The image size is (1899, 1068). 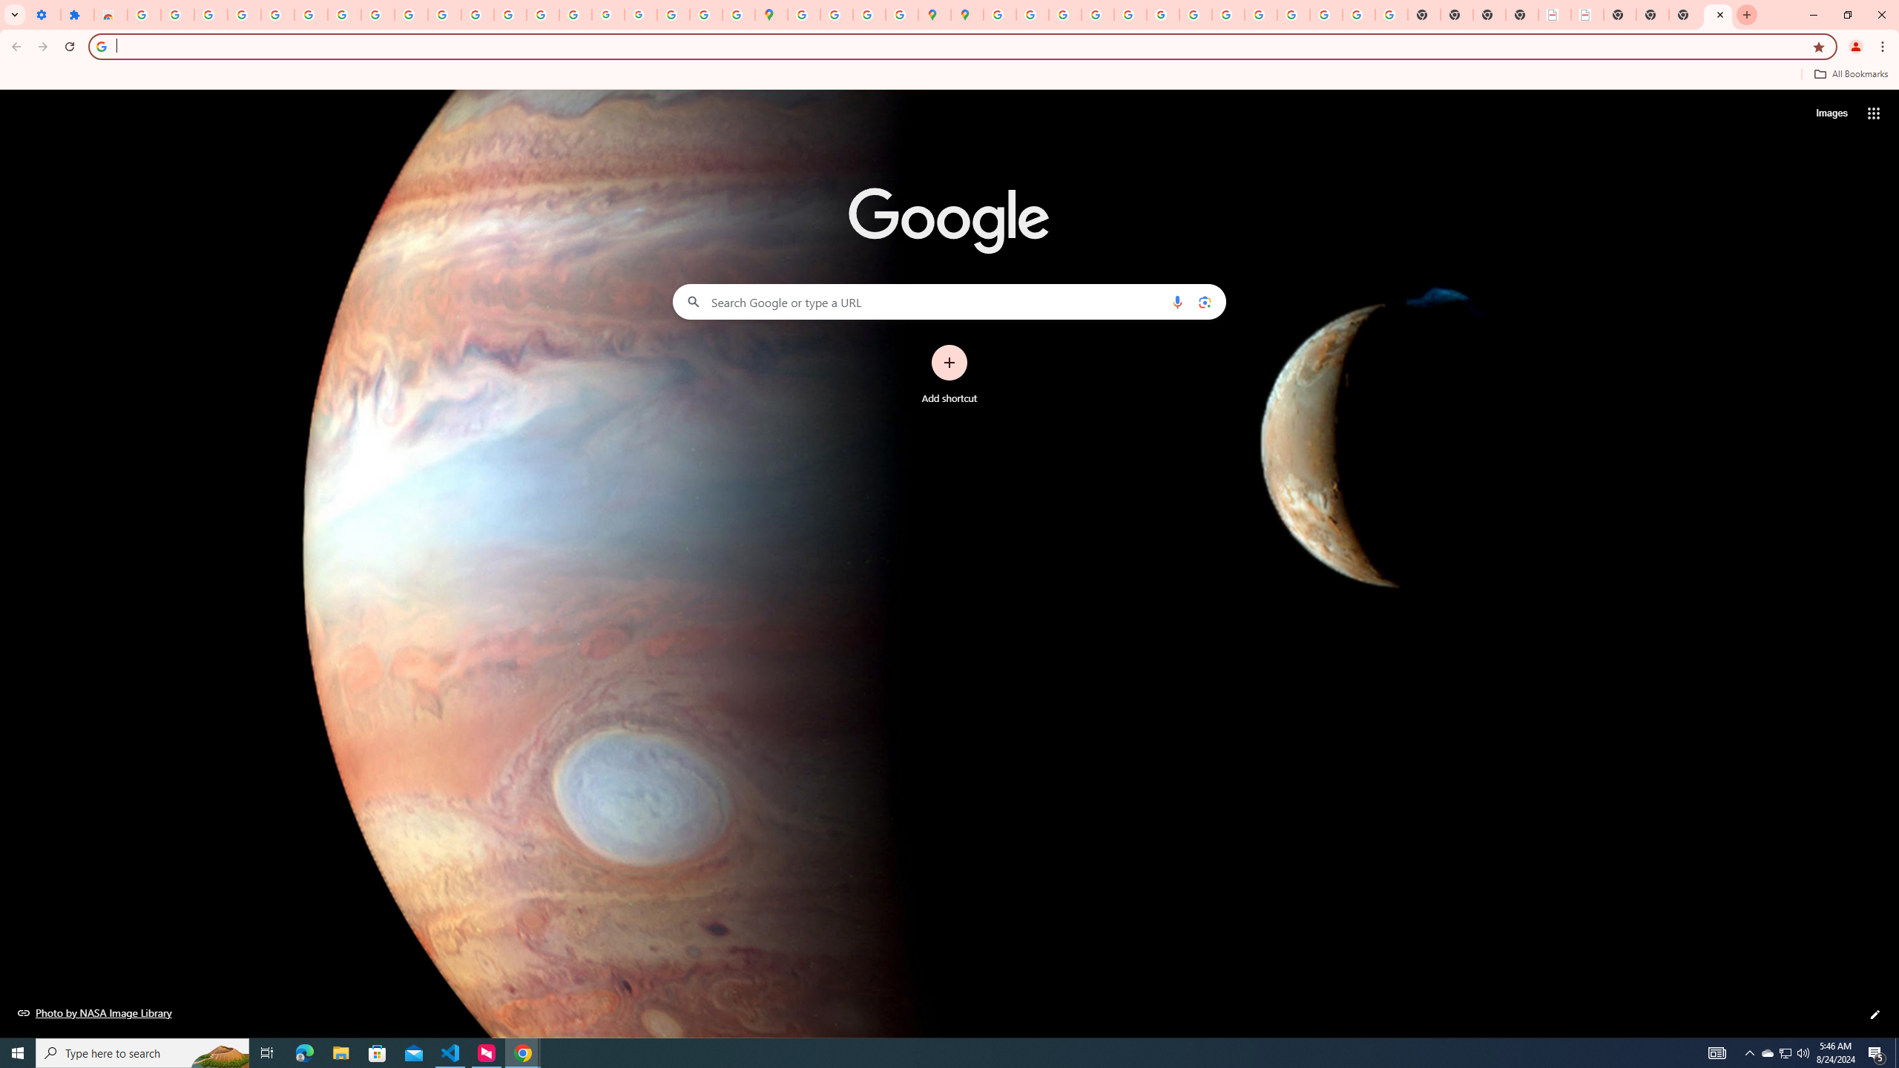 I want to click on Safety in Our Products - Google Safety Center, so click(x=902, y=15).